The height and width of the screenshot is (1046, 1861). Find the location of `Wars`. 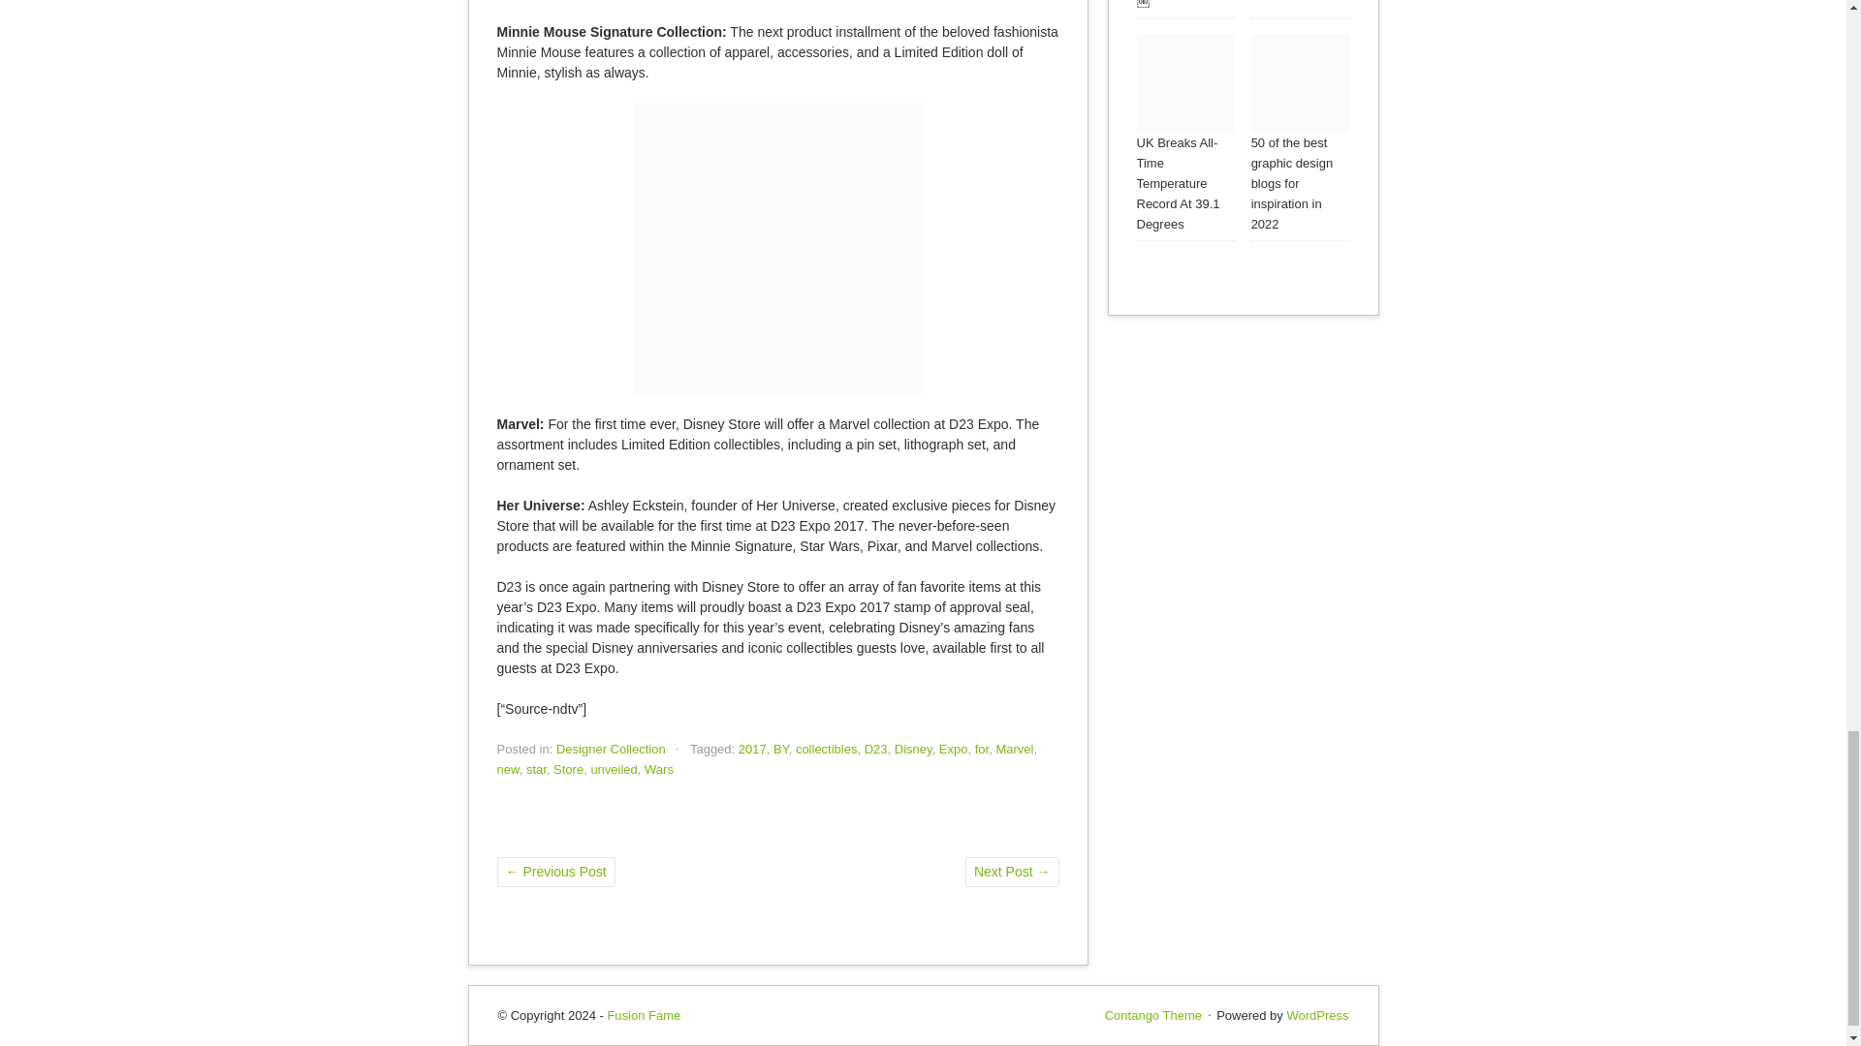

Wars is located at coordinates (659, 769).